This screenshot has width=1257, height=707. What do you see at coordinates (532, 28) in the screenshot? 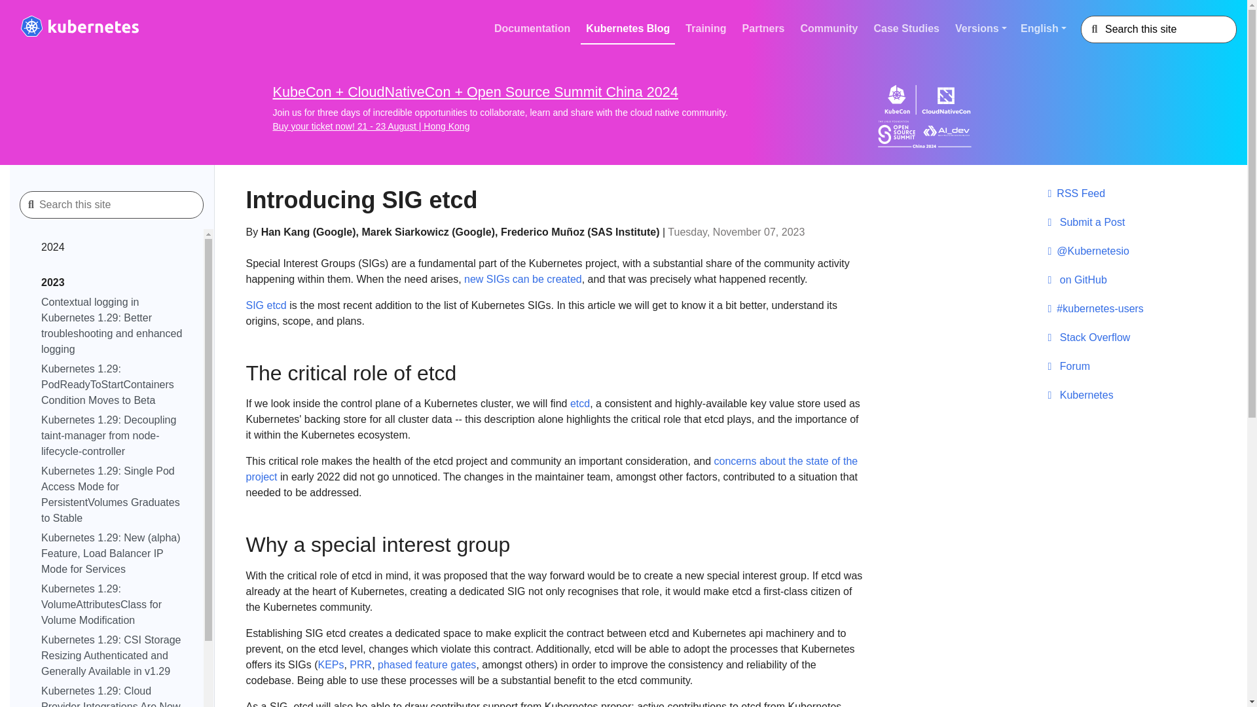
I see `Documentation` at bounding box center [532, 28].